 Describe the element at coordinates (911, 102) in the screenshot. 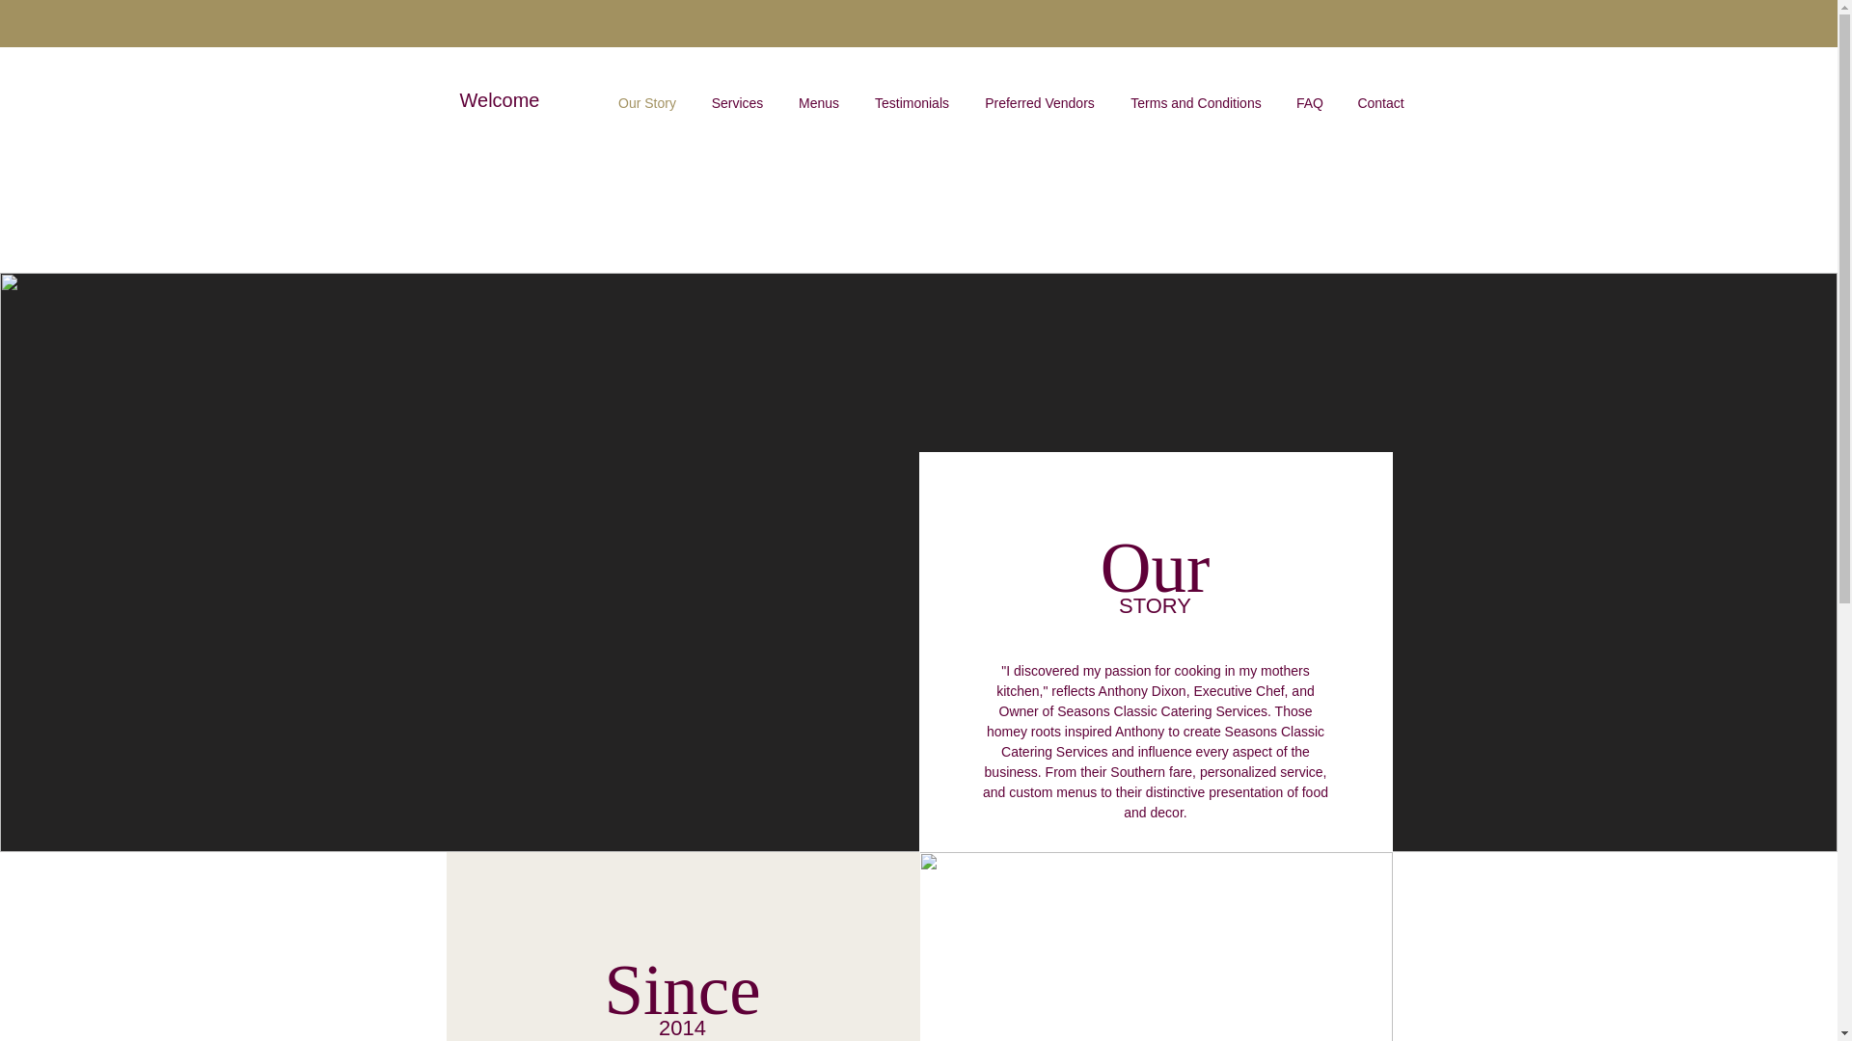

I see `Testimonials` at that location.